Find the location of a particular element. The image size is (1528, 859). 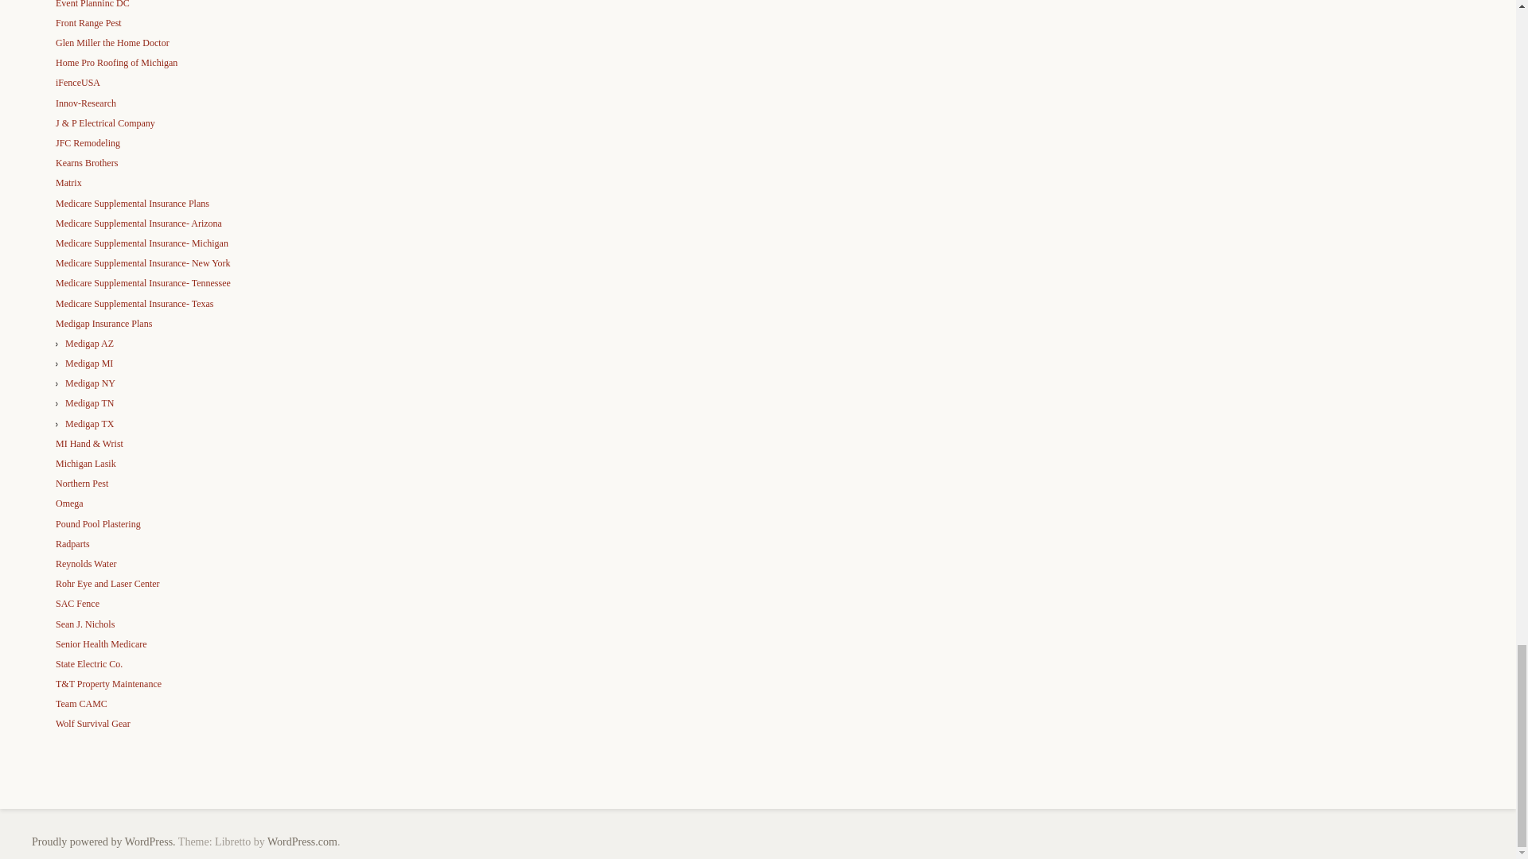

Matrix is located at coordinates (68, 182).